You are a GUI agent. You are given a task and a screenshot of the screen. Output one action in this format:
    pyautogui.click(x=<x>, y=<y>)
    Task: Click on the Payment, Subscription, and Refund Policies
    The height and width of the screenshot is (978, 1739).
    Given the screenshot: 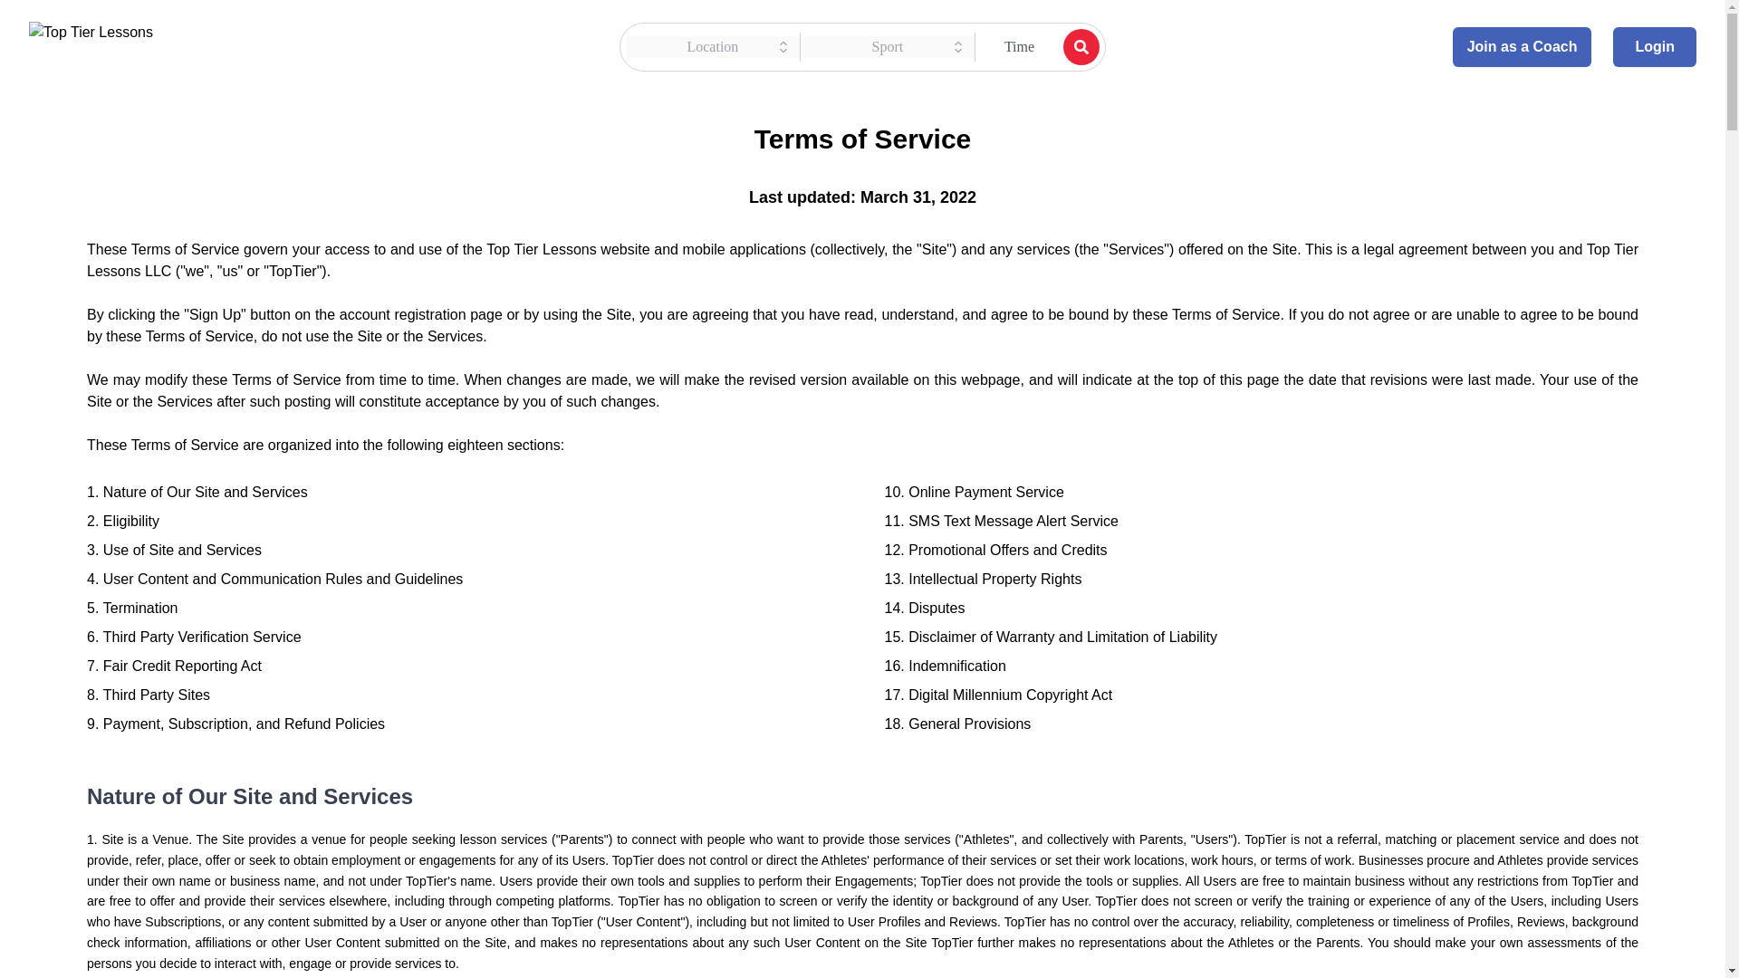 What is the action you would take?
    pyautogui.click(x=243, y=723)
    